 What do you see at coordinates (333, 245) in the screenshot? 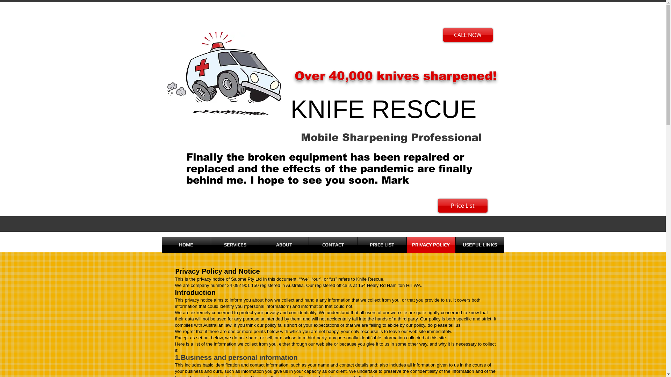
I see `CONTACT` at bounding box center [333, 245].